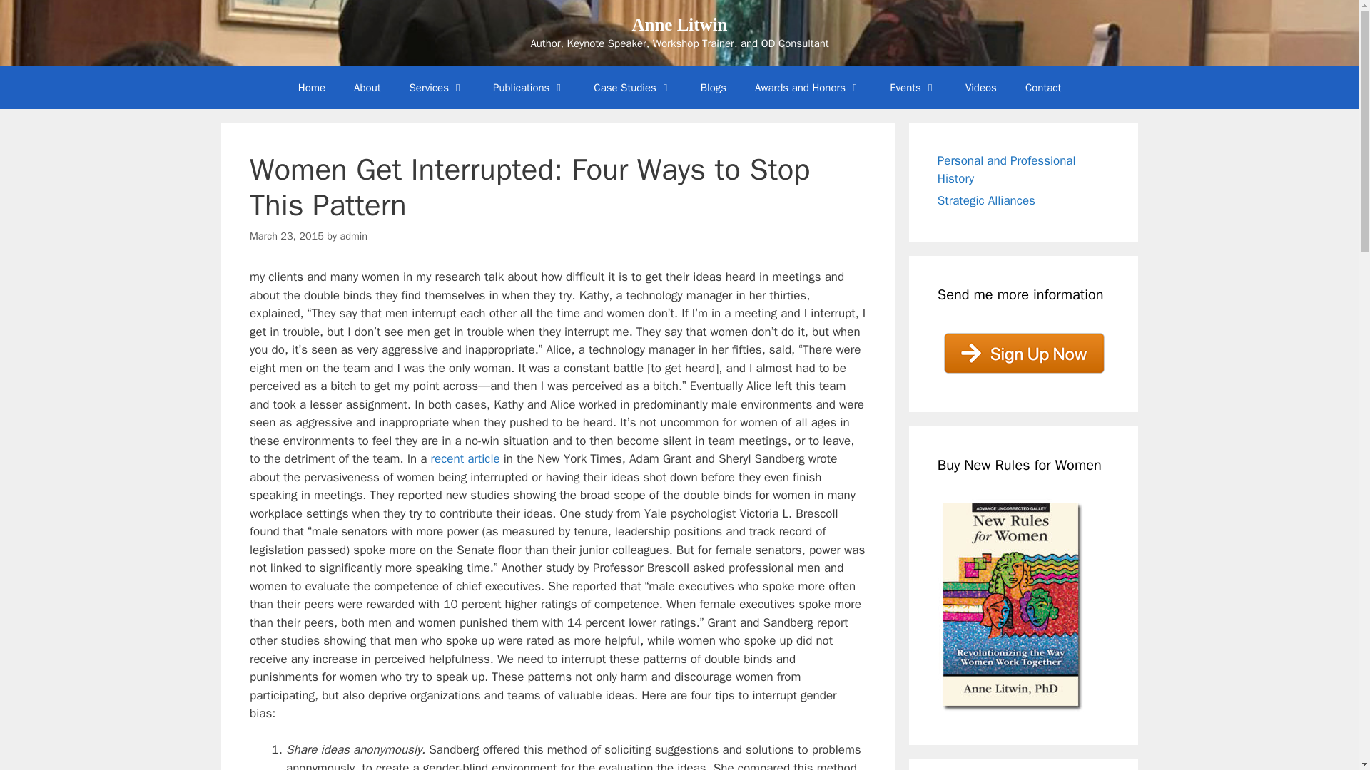 This screenshot has height=770, width=1370. Describe the element at coordinates (679, 24) in the screenshot. I see `Anne Litwin` at that location.